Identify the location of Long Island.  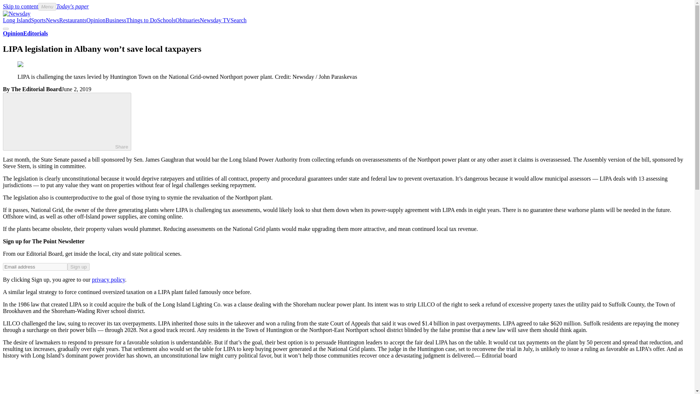
(17, 20).